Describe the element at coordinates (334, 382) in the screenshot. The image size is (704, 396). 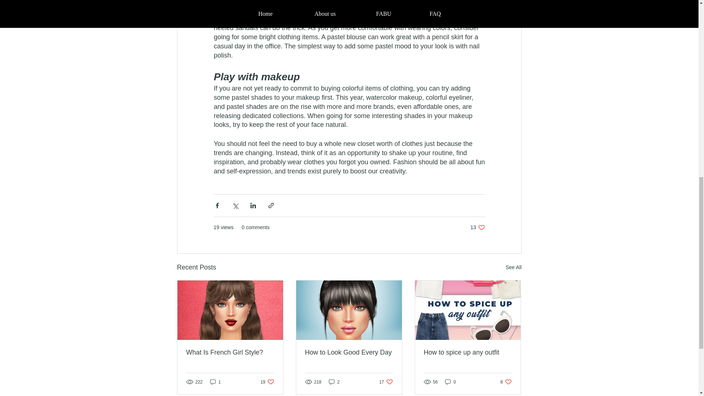
I see `How to spice up any outfit` at that location.